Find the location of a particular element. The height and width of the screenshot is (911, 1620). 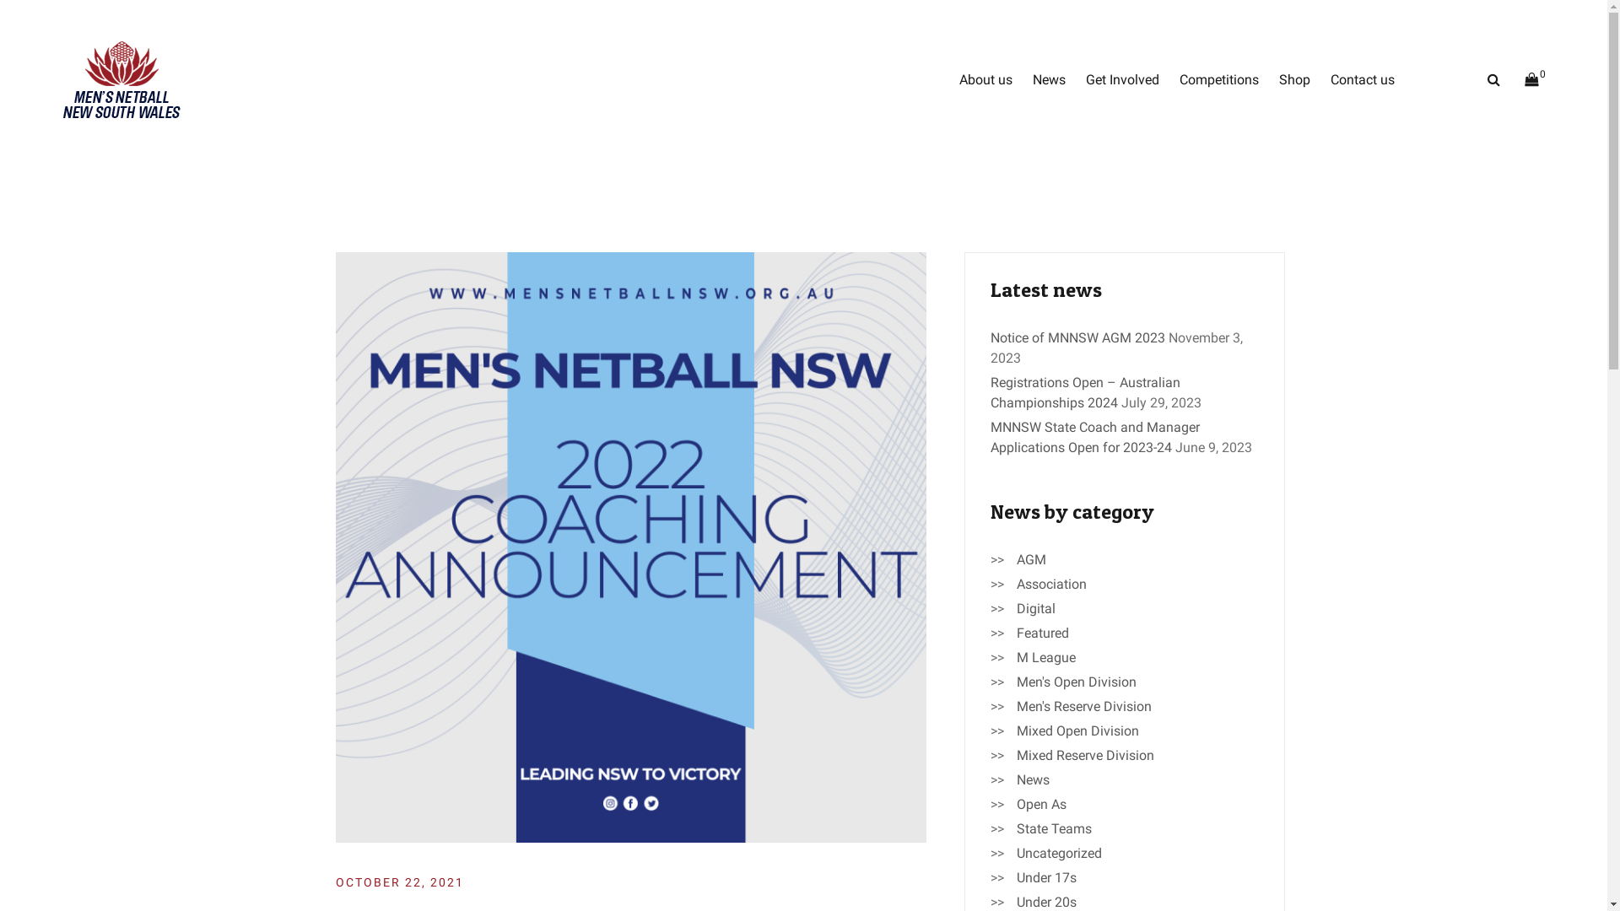

Contact us is located at coordinates (1363, 80).